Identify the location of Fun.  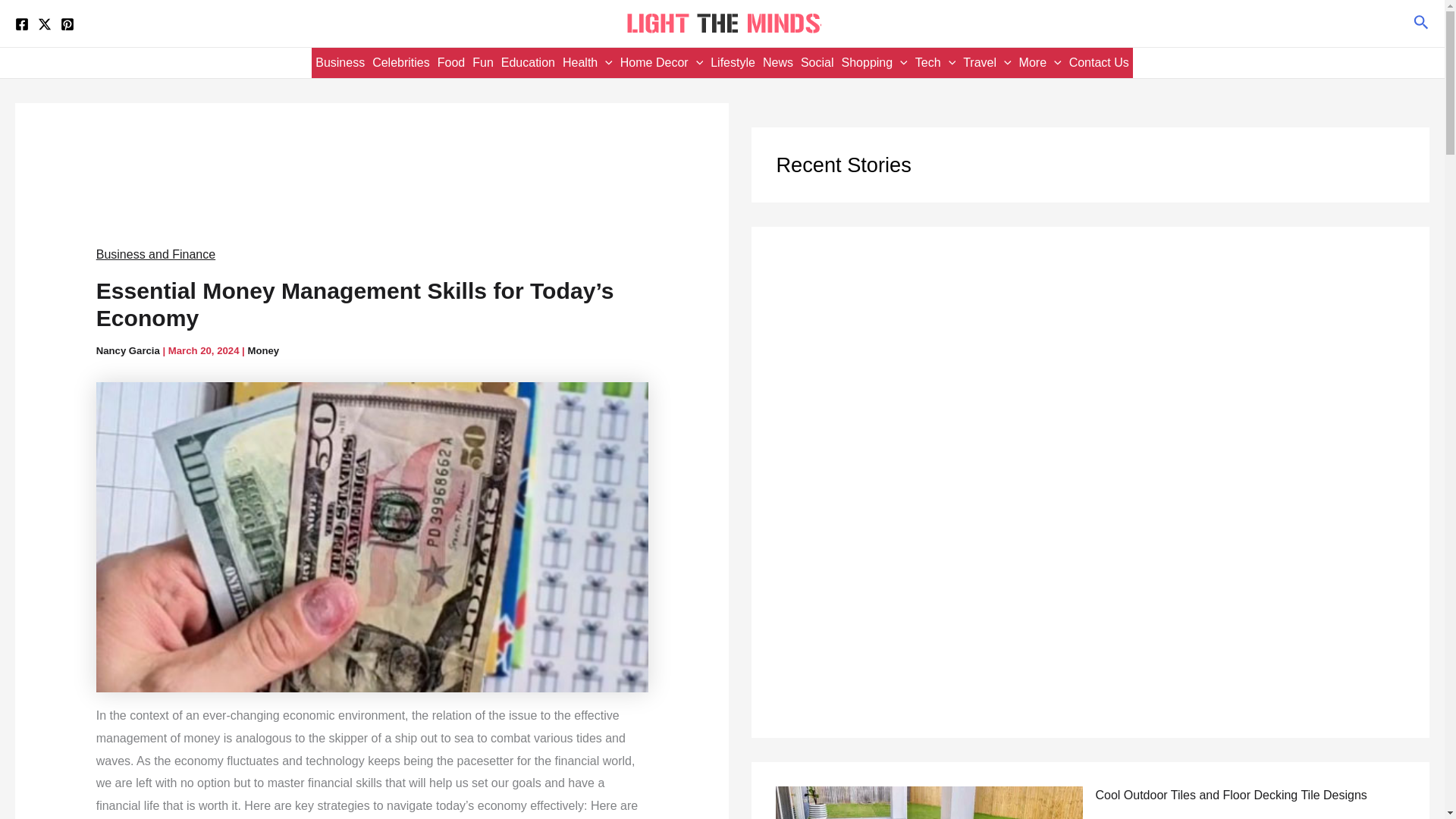
(483, 62).